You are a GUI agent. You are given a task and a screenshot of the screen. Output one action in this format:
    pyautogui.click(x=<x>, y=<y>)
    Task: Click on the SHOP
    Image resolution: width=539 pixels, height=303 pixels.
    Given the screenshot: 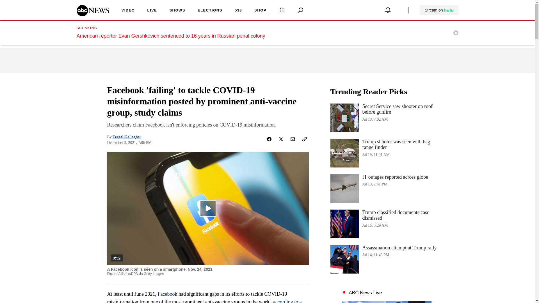 What is the action you would take?
    pyautogui.click(x=386, y=259)
    